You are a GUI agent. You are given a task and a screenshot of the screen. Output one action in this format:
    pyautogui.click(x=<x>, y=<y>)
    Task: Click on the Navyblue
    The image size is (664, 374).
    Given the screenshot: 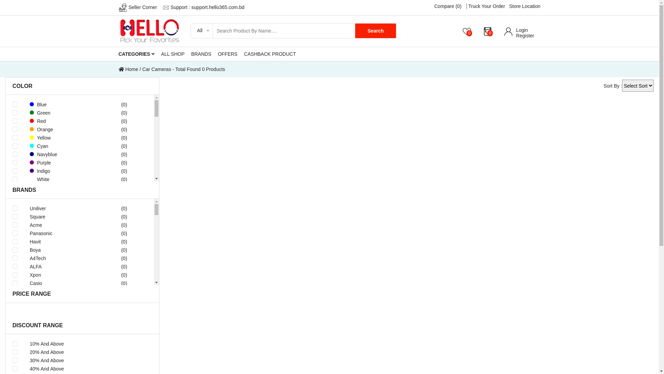 What is the action you would take?
    pyautogui.click(x=62, y=154)
    